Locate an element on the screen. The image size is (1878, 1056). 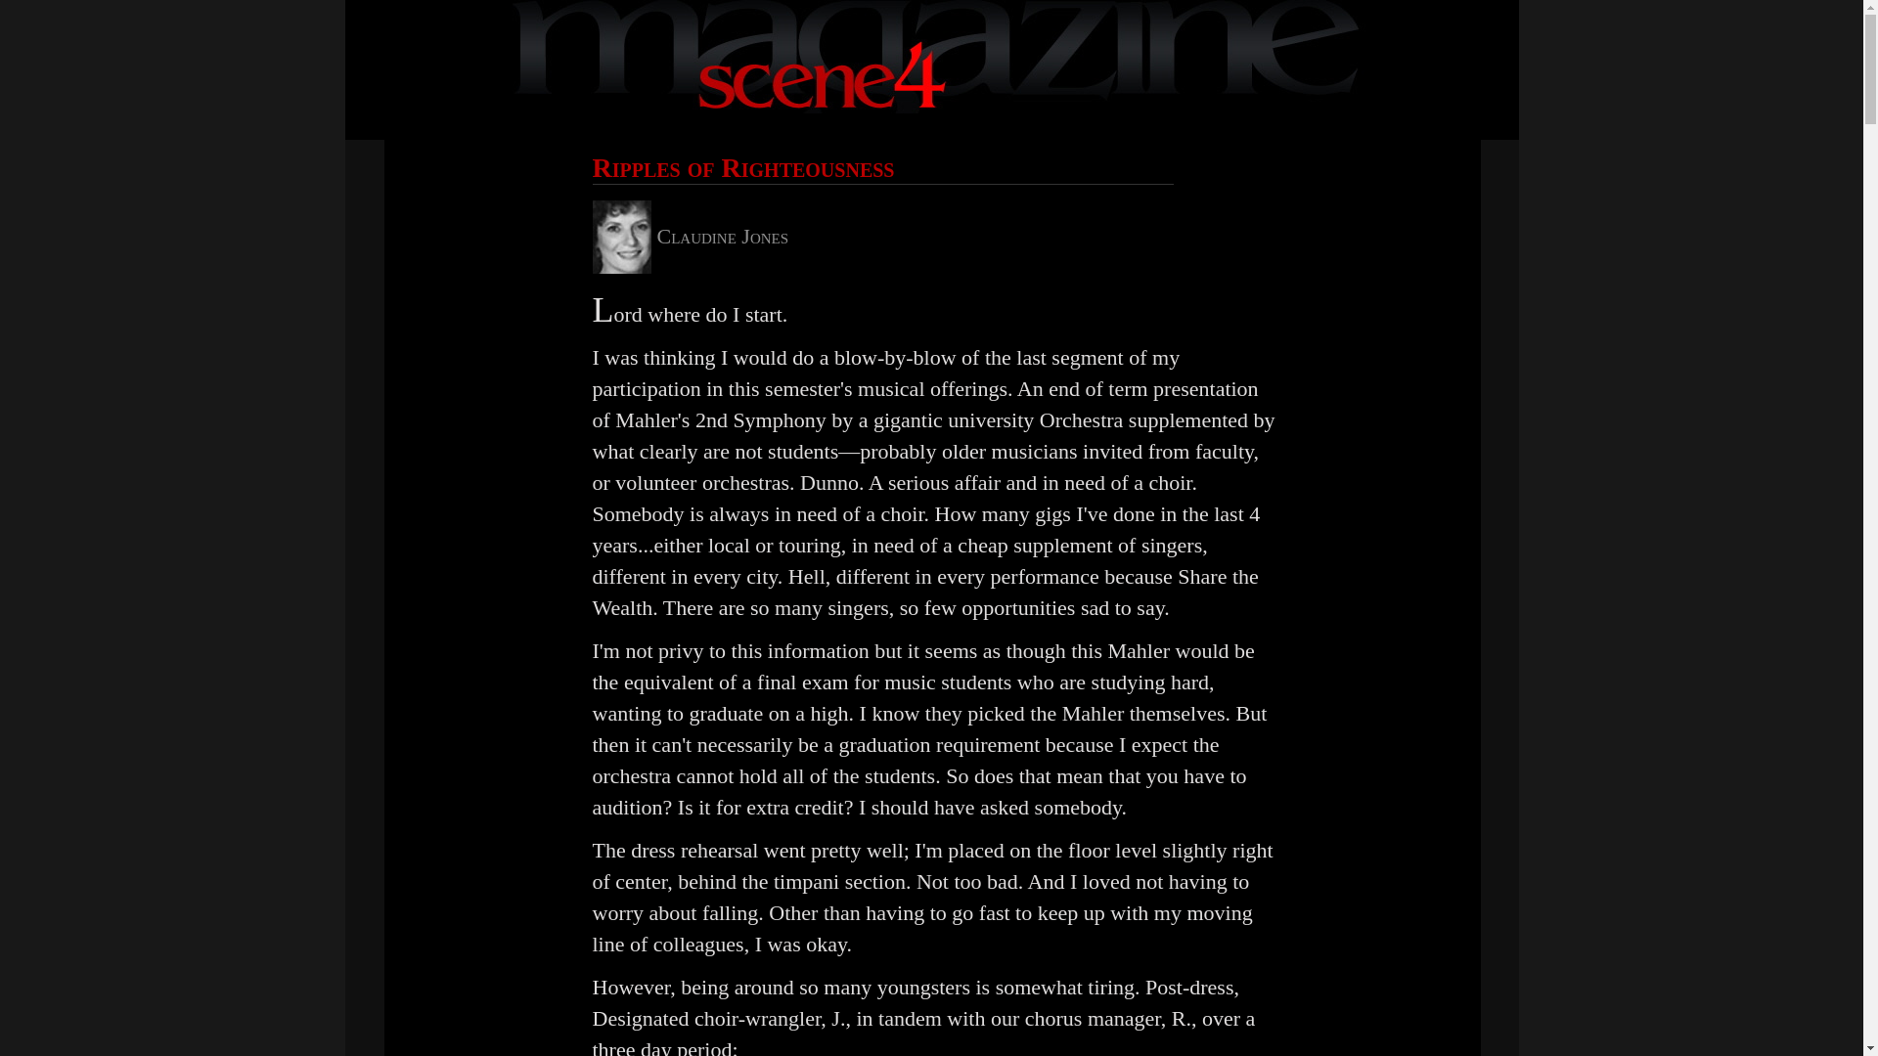
www.scene4.com is located at coordinates (937, 57).